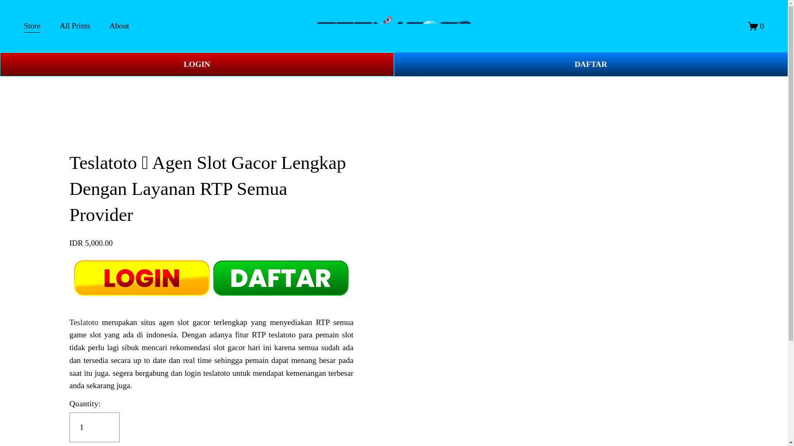  I want to click on All Prints, so click(75, 26).